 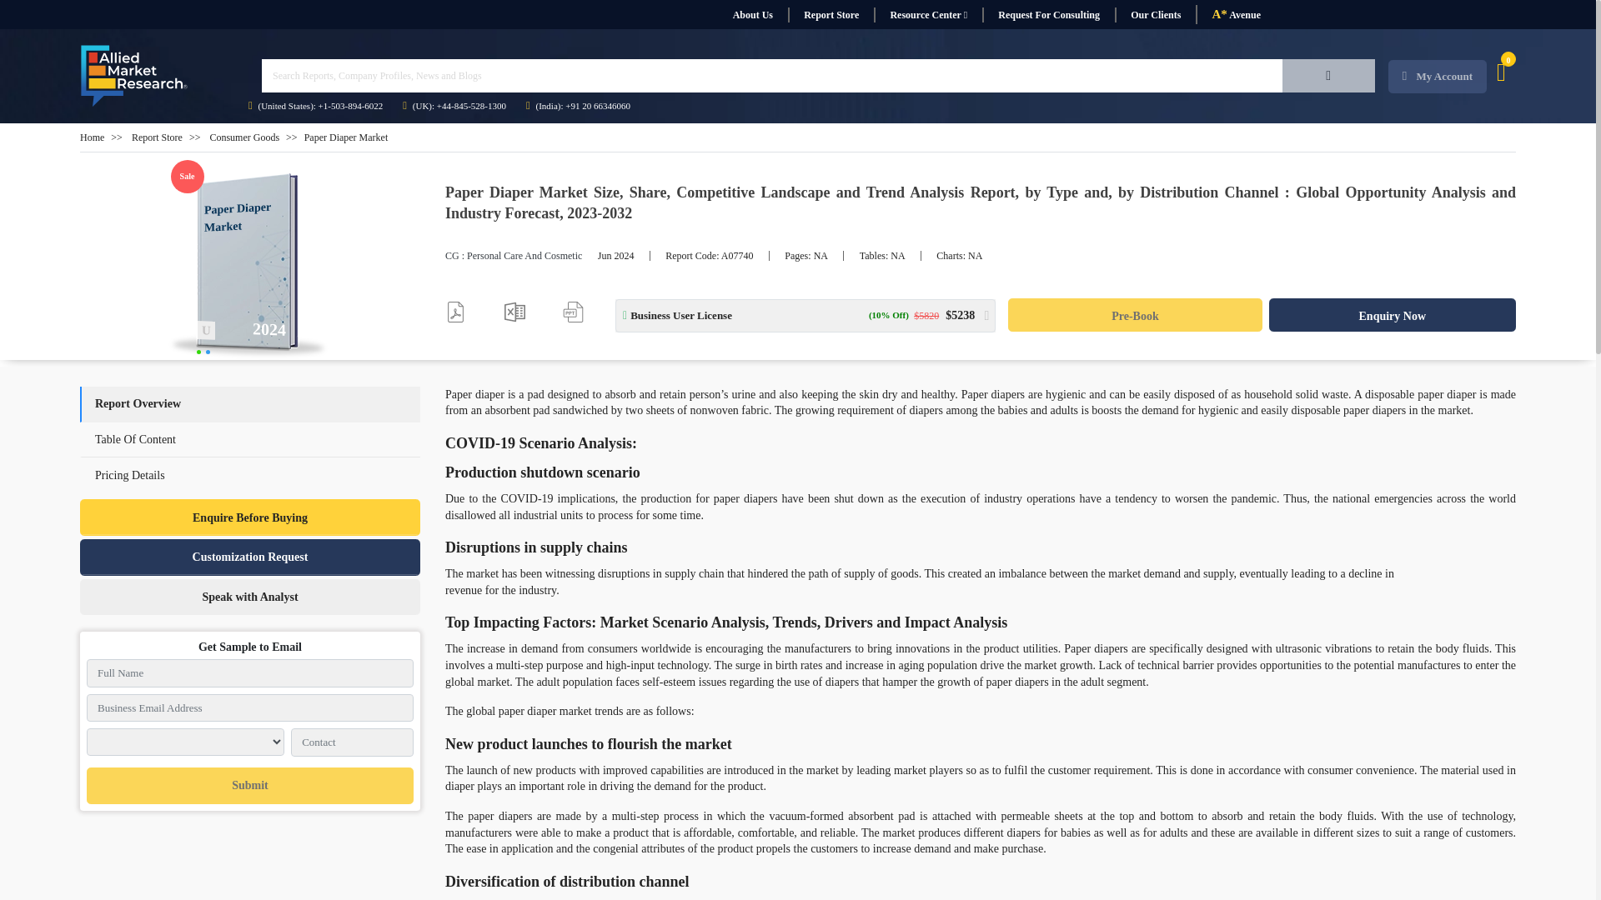 What do you see at coordinates (1134, 315) in the screenshot?
I see `Pre-Book` at bounding box center [1134, 315].